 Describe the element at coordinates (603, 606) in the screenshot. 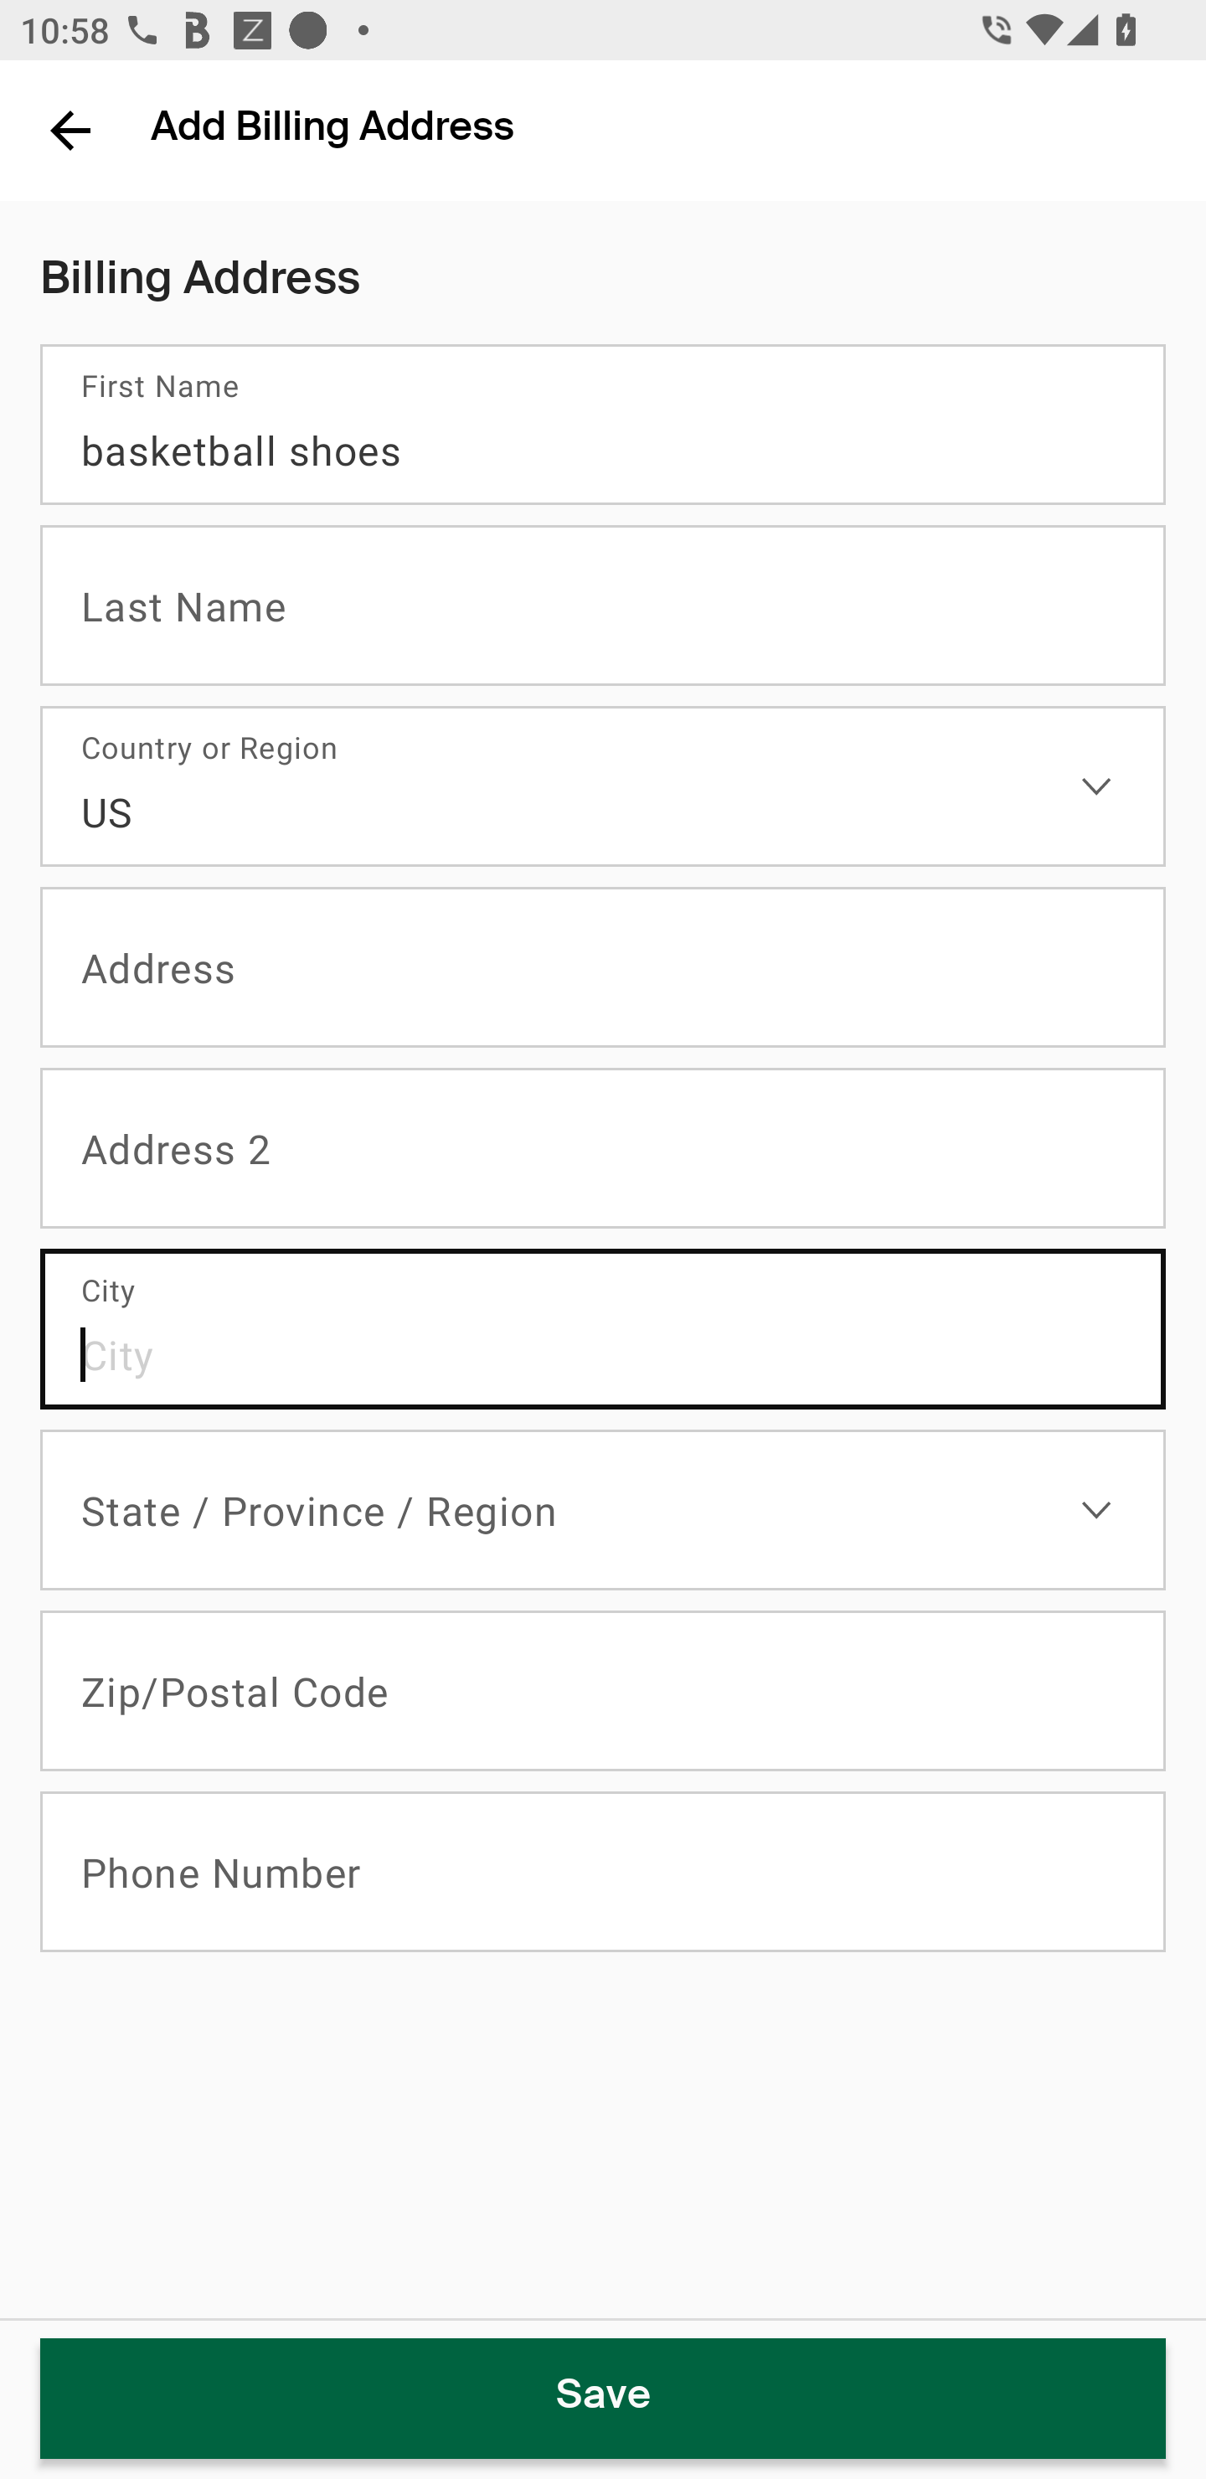

I see `Last Name` at that location.